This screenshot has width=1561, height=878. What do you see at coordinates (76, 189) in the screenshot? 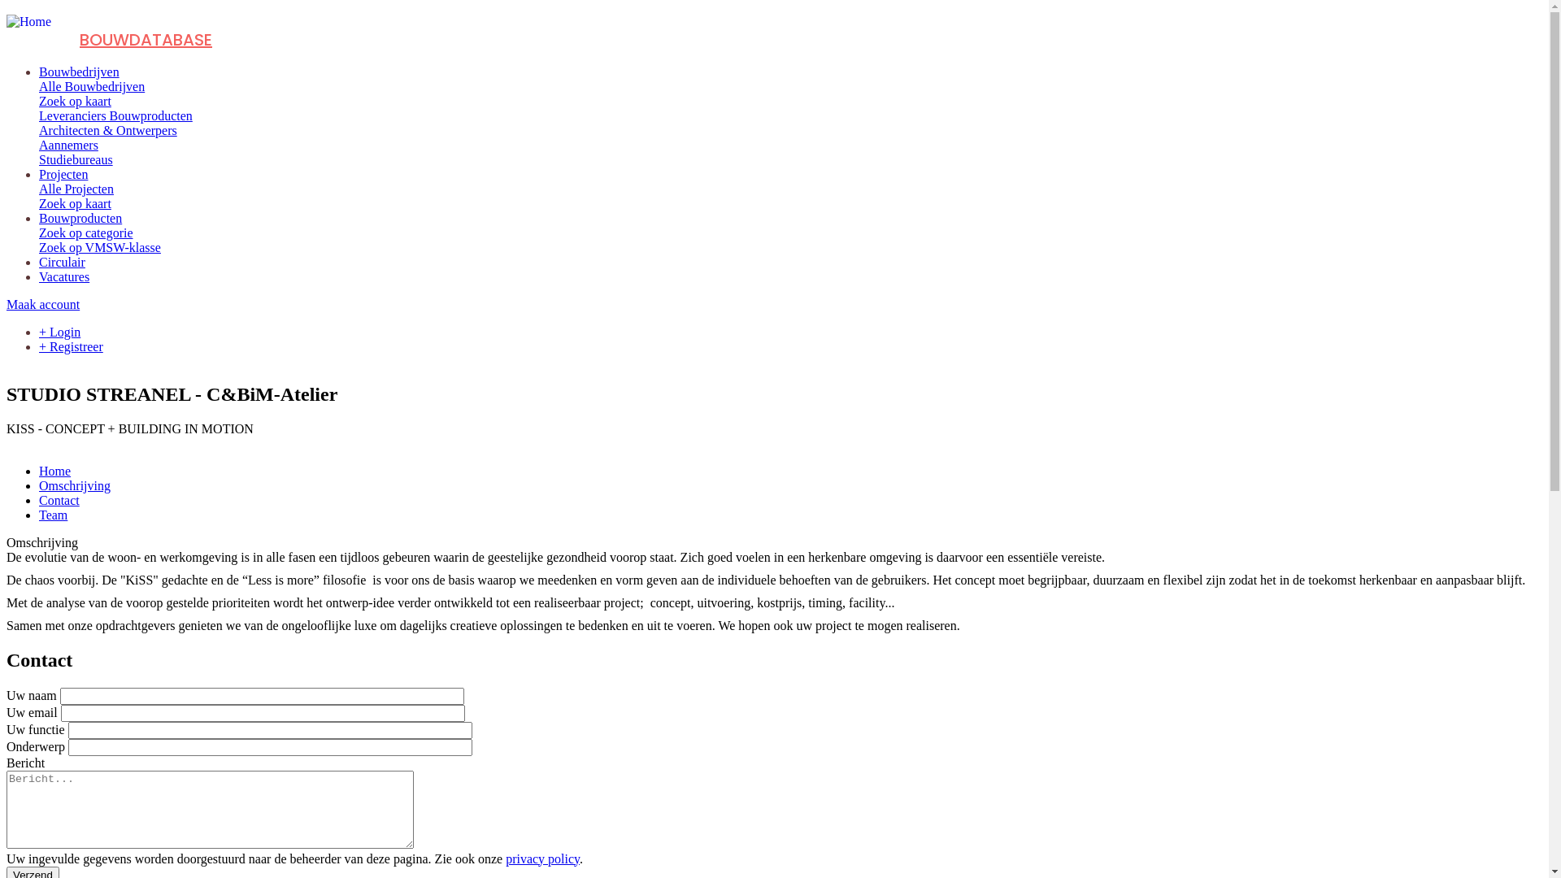
I see `Alle Projecten` at bounding box center [76, 189].